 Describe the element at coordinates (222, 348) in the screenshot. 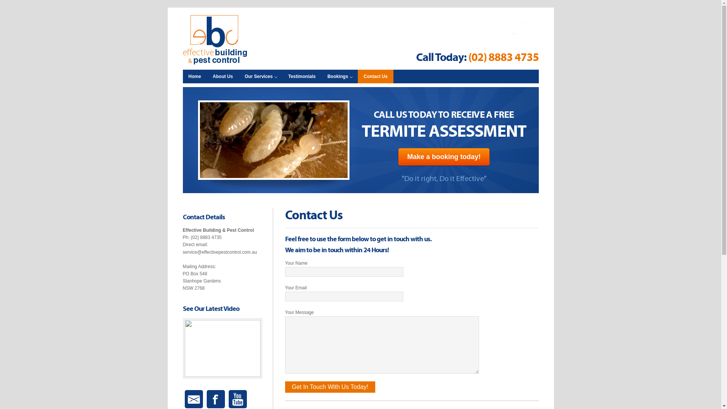

I see `movie` at that location.